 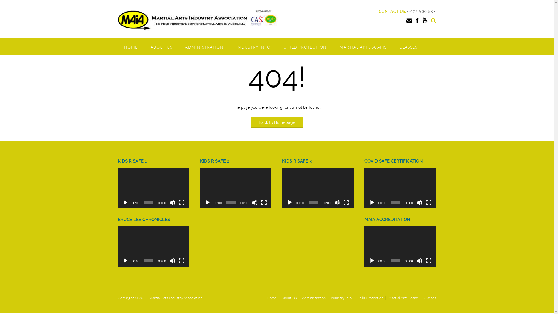 What do you see at coordinates (125, 203) in the screenshot?
I see `Play` at bounding box center [125, 203].